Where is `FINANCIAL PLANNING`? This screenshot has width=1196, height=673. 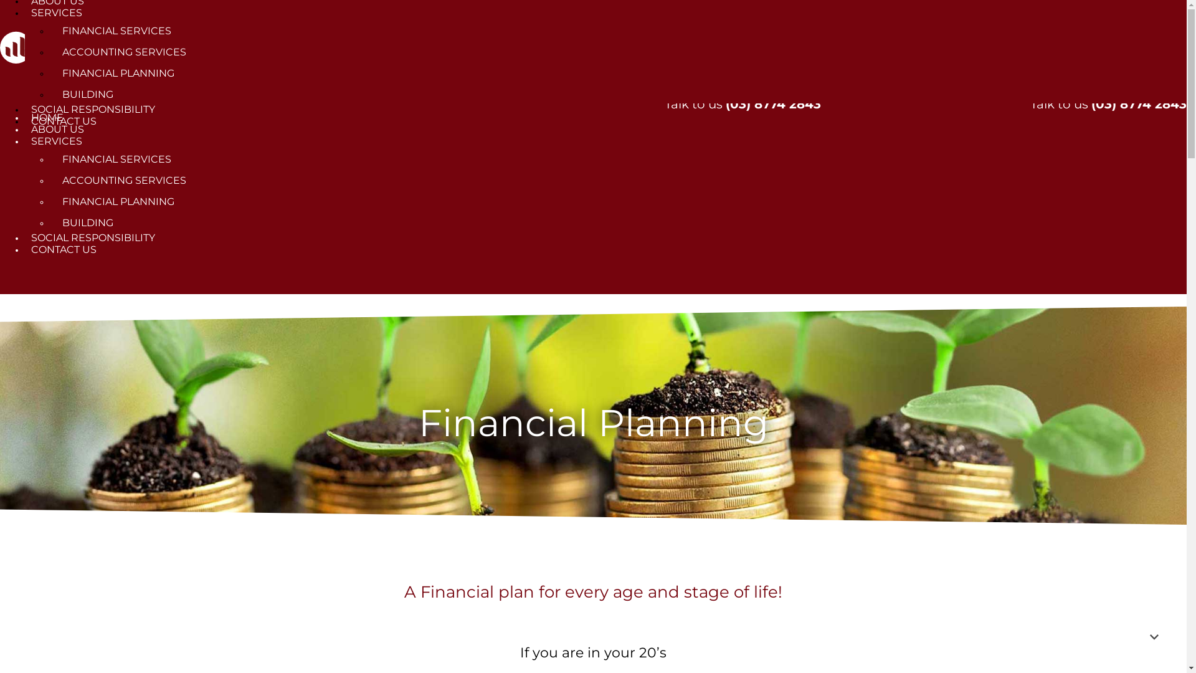
FINANCIAL PLANNING is located at coordinates (118, 74).